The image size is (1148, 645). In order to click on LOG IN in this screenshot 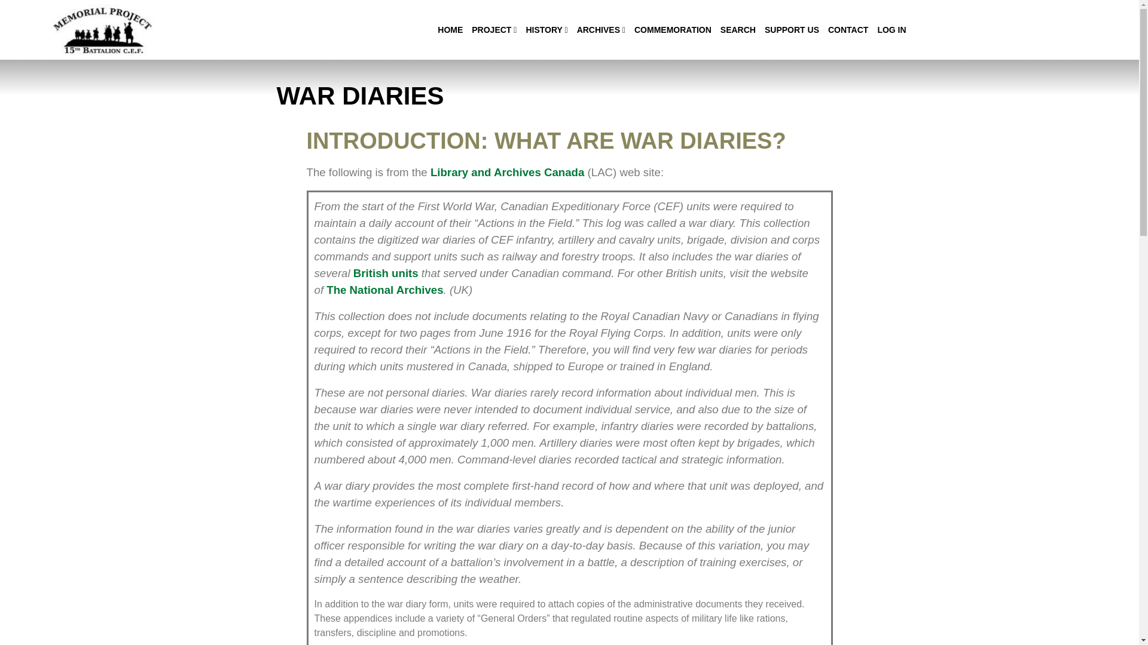, I will do `click(891, 29)`.